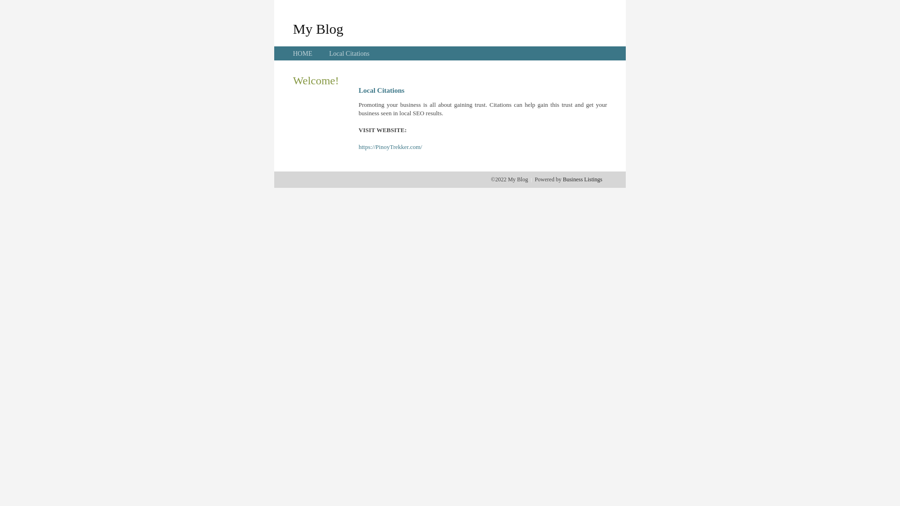 Image resolution: width=900 pixels, height=506 pixels. I want to click on https://PinoyTrekker.com/, so click(390, 147).